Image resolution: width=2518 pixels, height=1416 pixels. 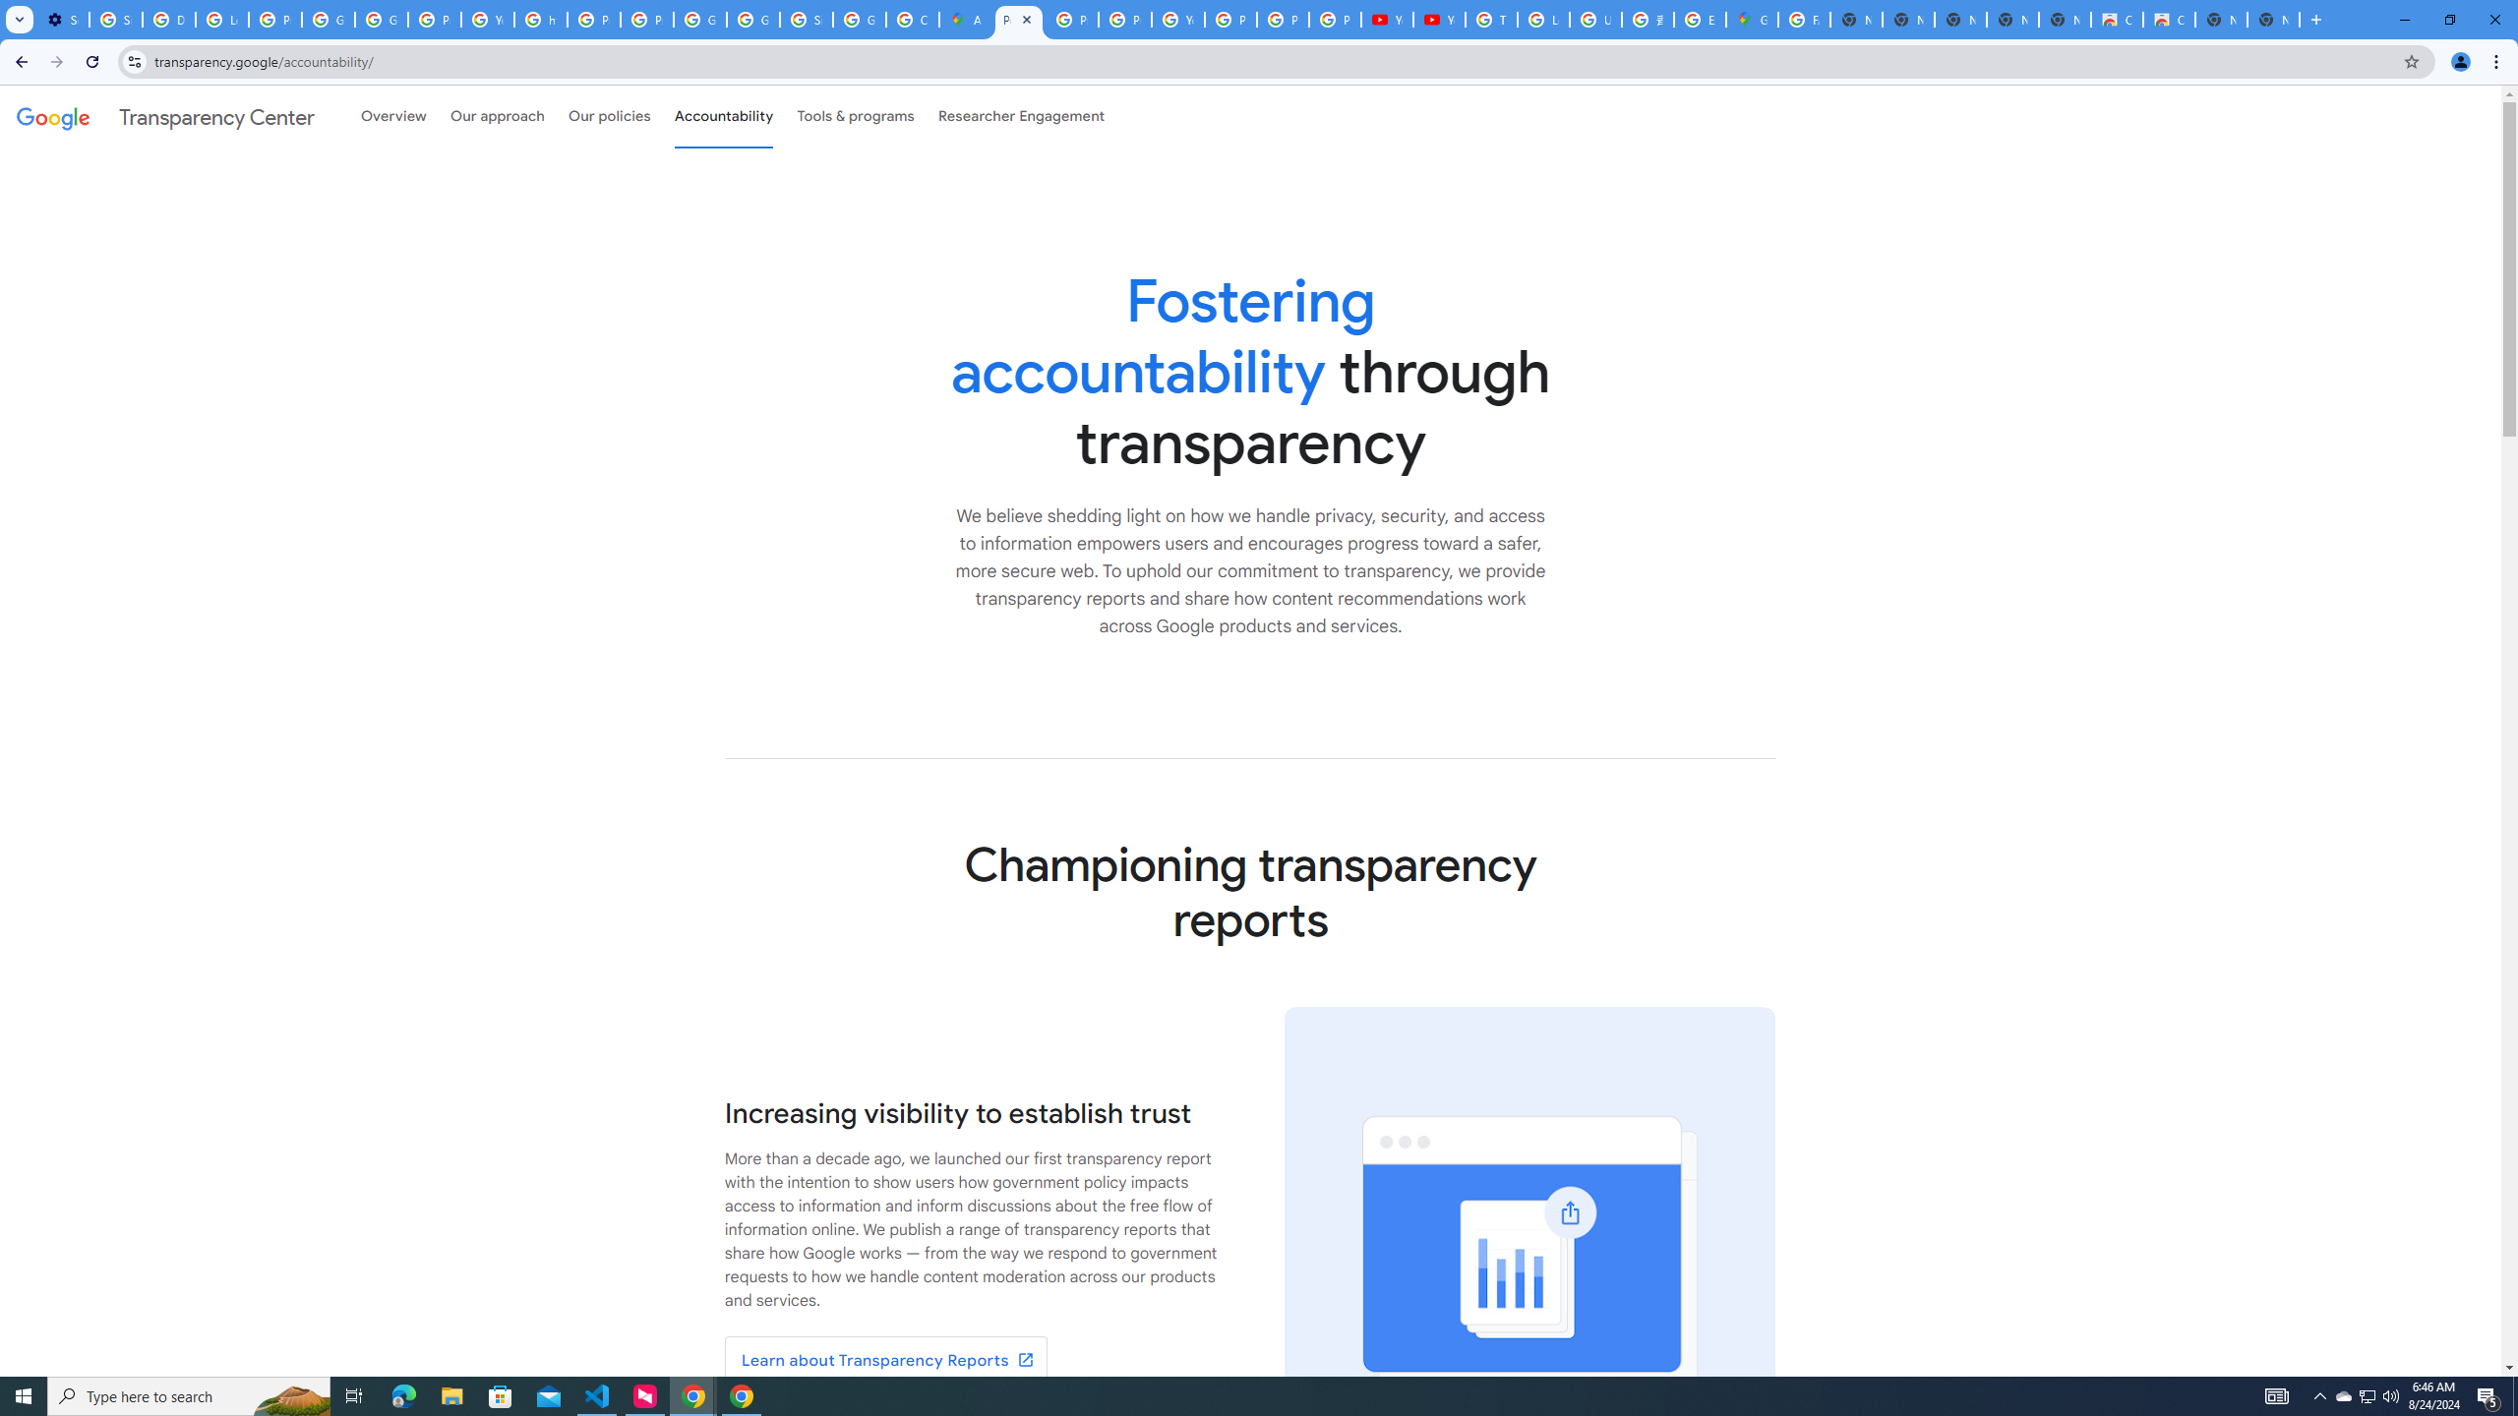 What do you see at coordinates (165, 116) in the screenshot?
I see `Transparency Center` at bounding box center [165, 116].